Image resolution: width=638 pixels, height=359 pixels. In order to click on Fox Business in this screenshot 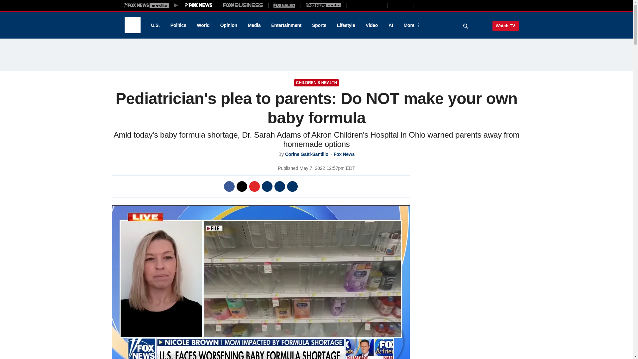, I will do `click(243, 5)`.